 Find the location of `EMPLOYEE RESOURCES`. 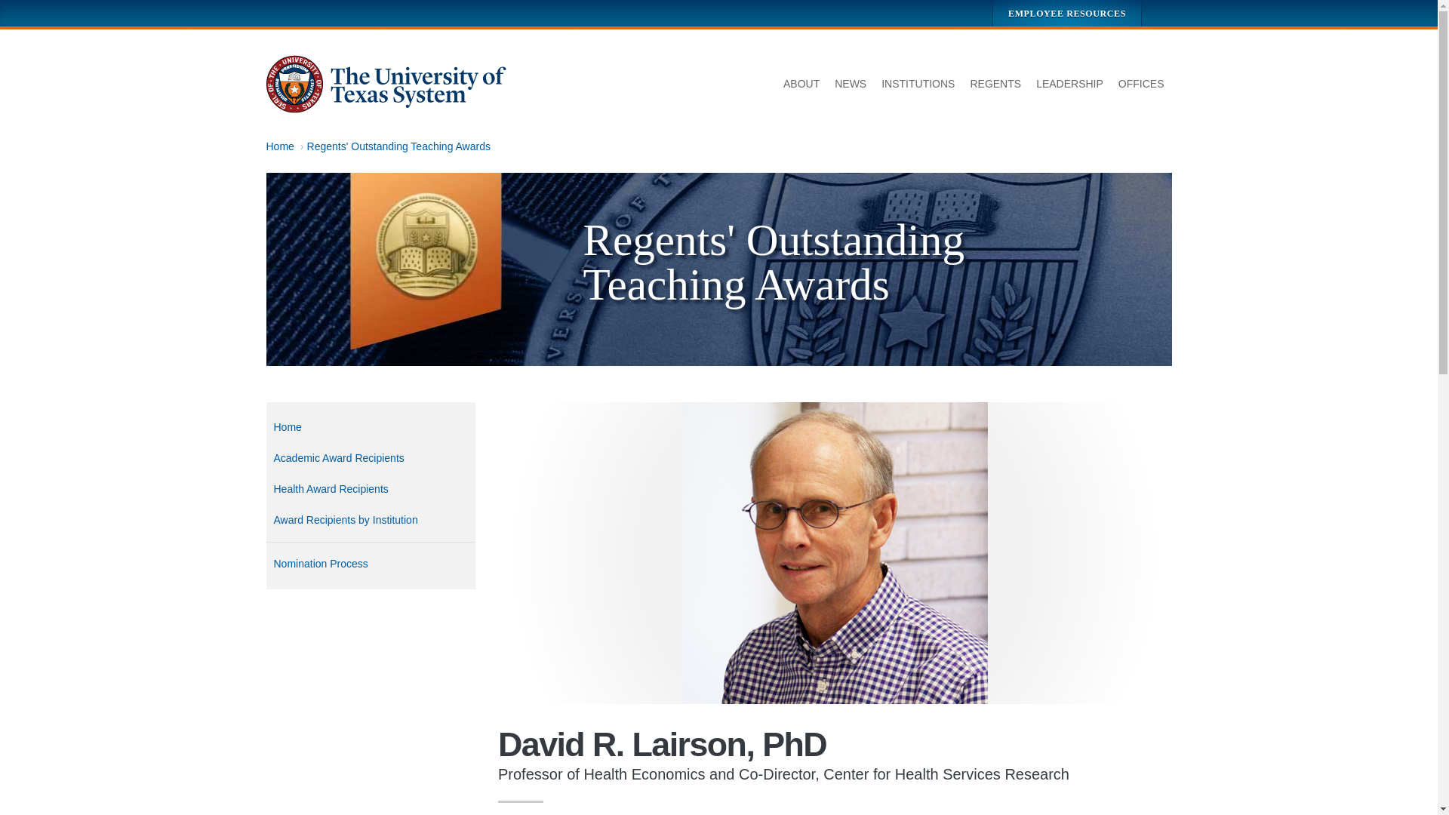

EMPLOYEE RESOURCES is located at coordinates (1067, 13).